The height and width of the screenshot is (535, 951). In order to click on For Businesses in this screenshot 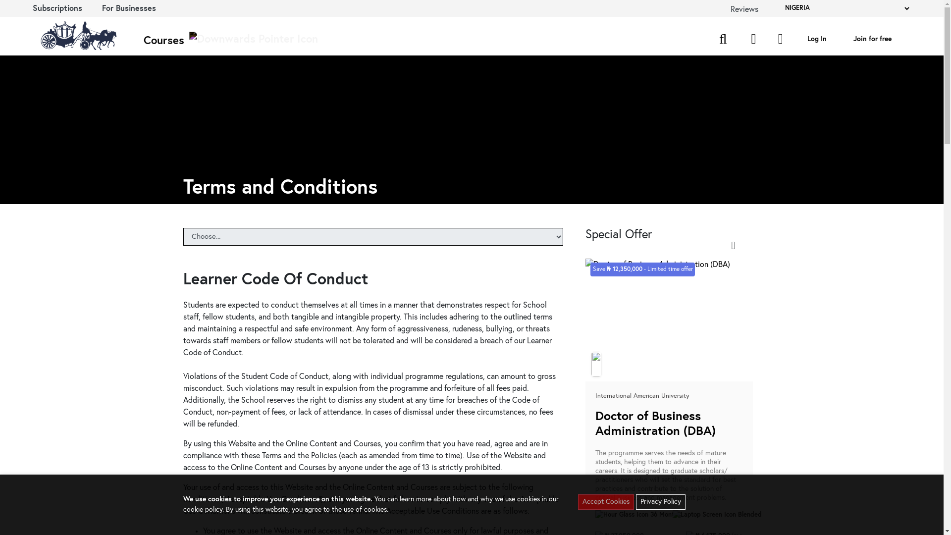, I will do `click(129, 8)`.